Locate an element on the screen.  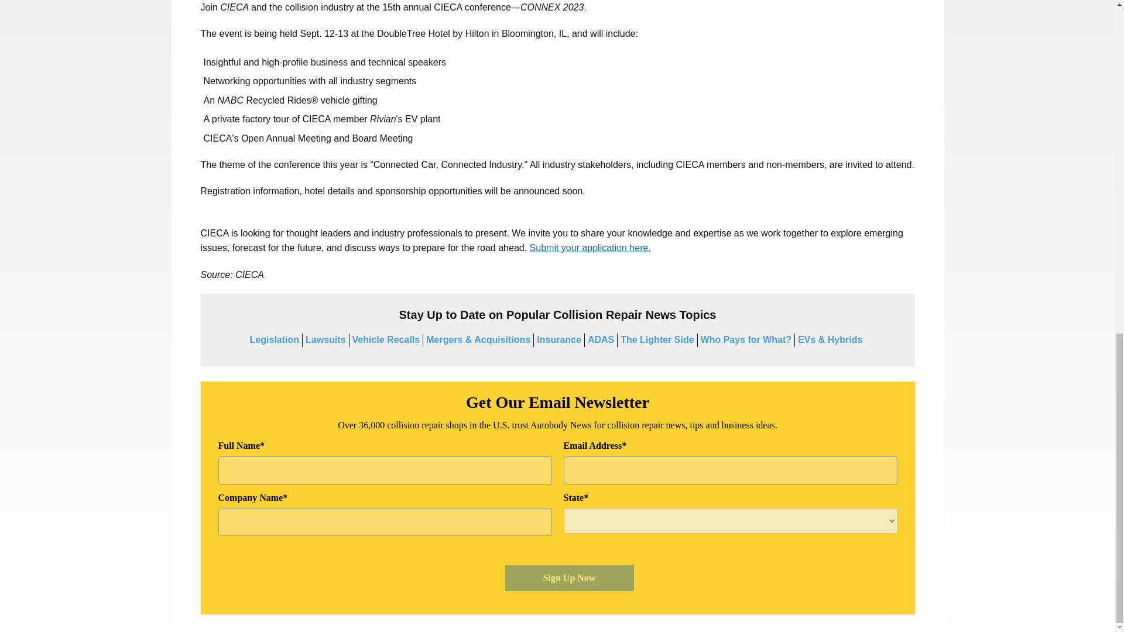
Who Pays for What? is located at coordinates (746, 339).